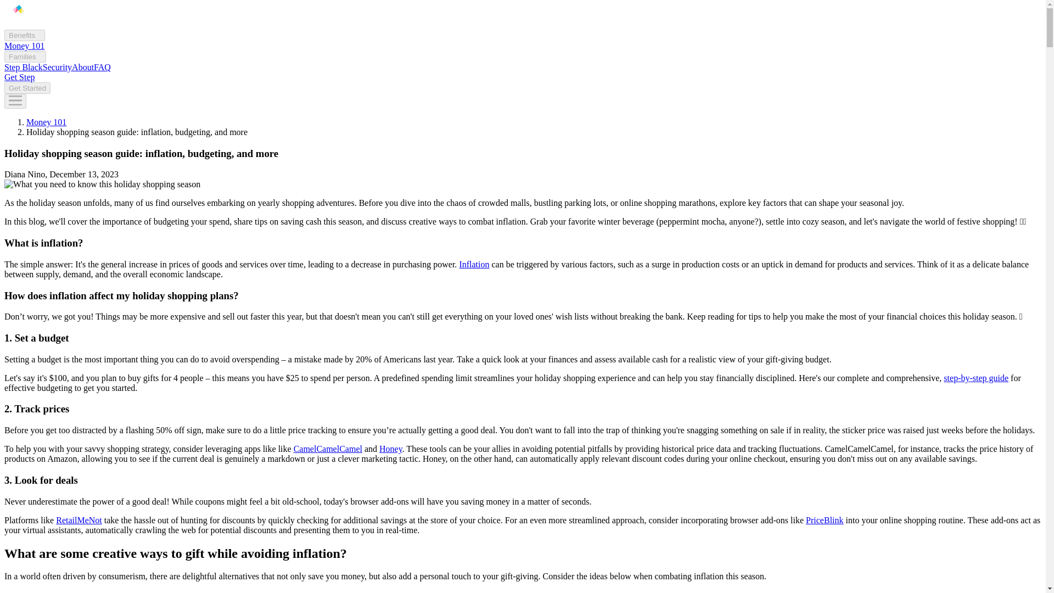 This screenshot has height=593, width=1054. What do you see at coordinates (976, 378) in the screenshot?
I see `step-by-step guide` at bounding box center [976, 378].